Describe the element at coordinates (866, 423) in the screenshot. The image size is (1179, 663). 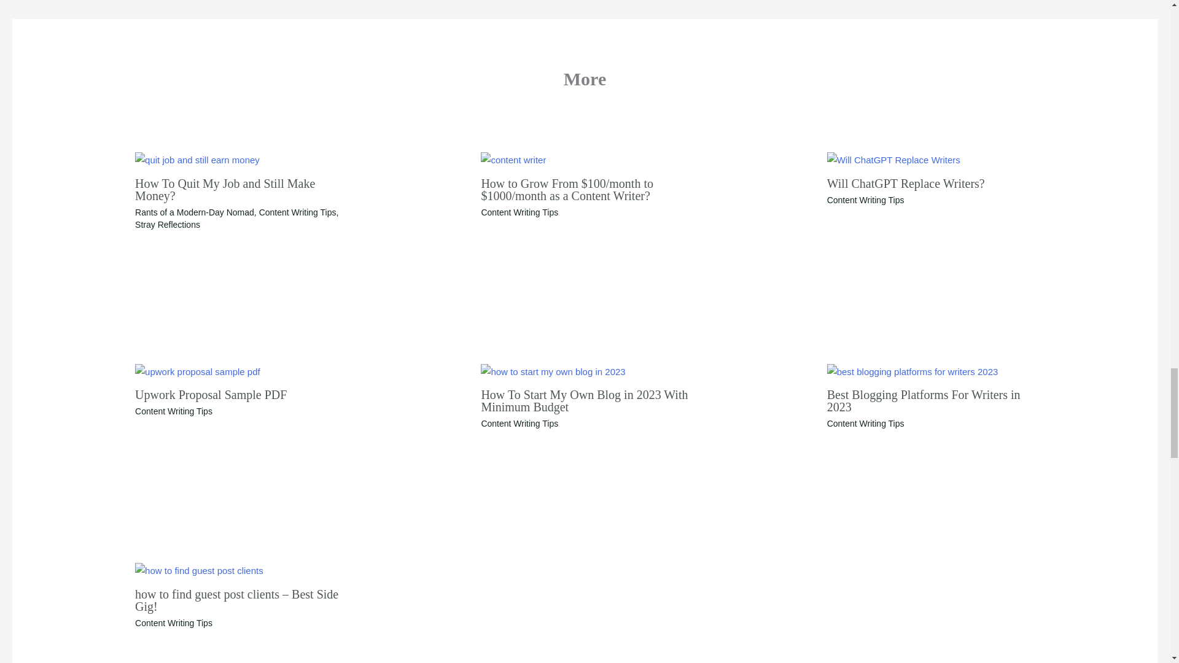
I see `Content Writing Tips` at that location.